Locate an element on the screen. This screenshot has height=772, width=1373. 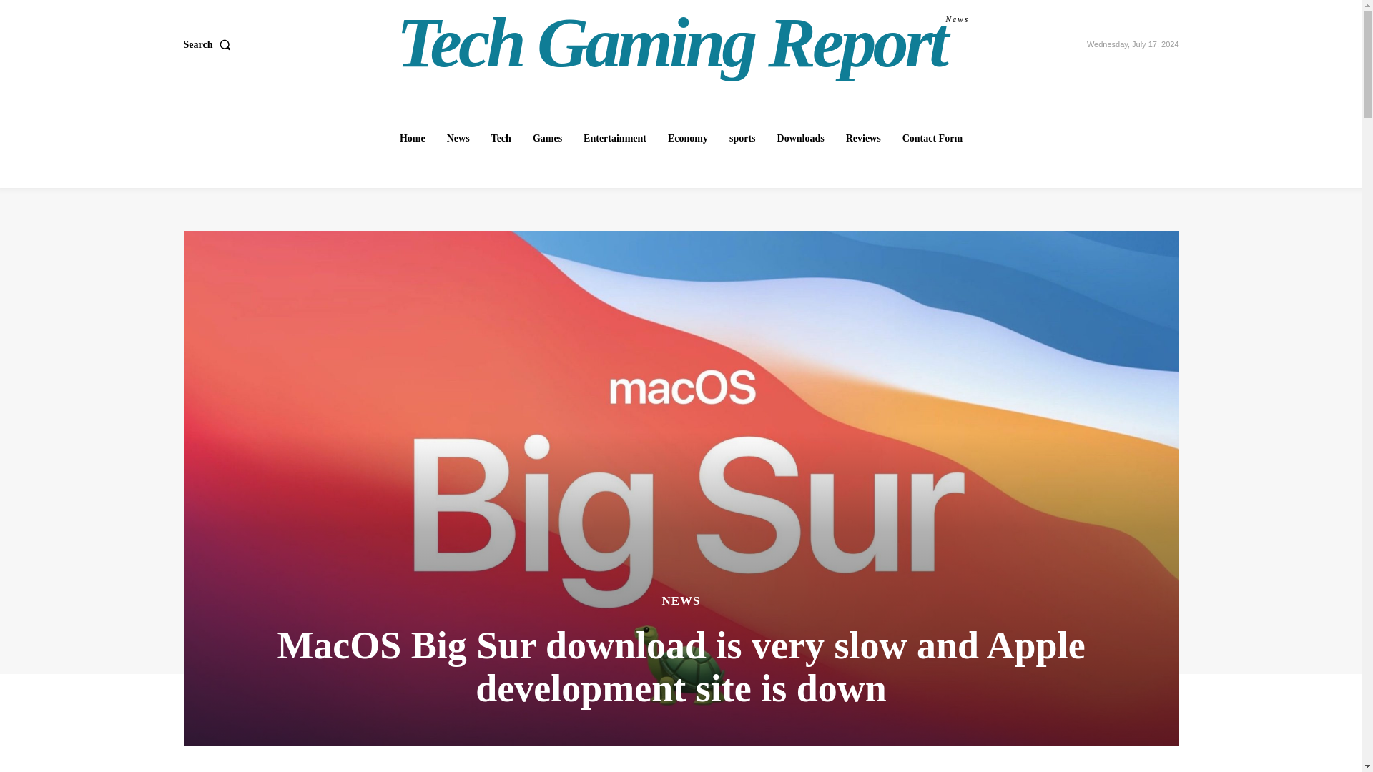
Downloads is located at coordinates (801, 138).